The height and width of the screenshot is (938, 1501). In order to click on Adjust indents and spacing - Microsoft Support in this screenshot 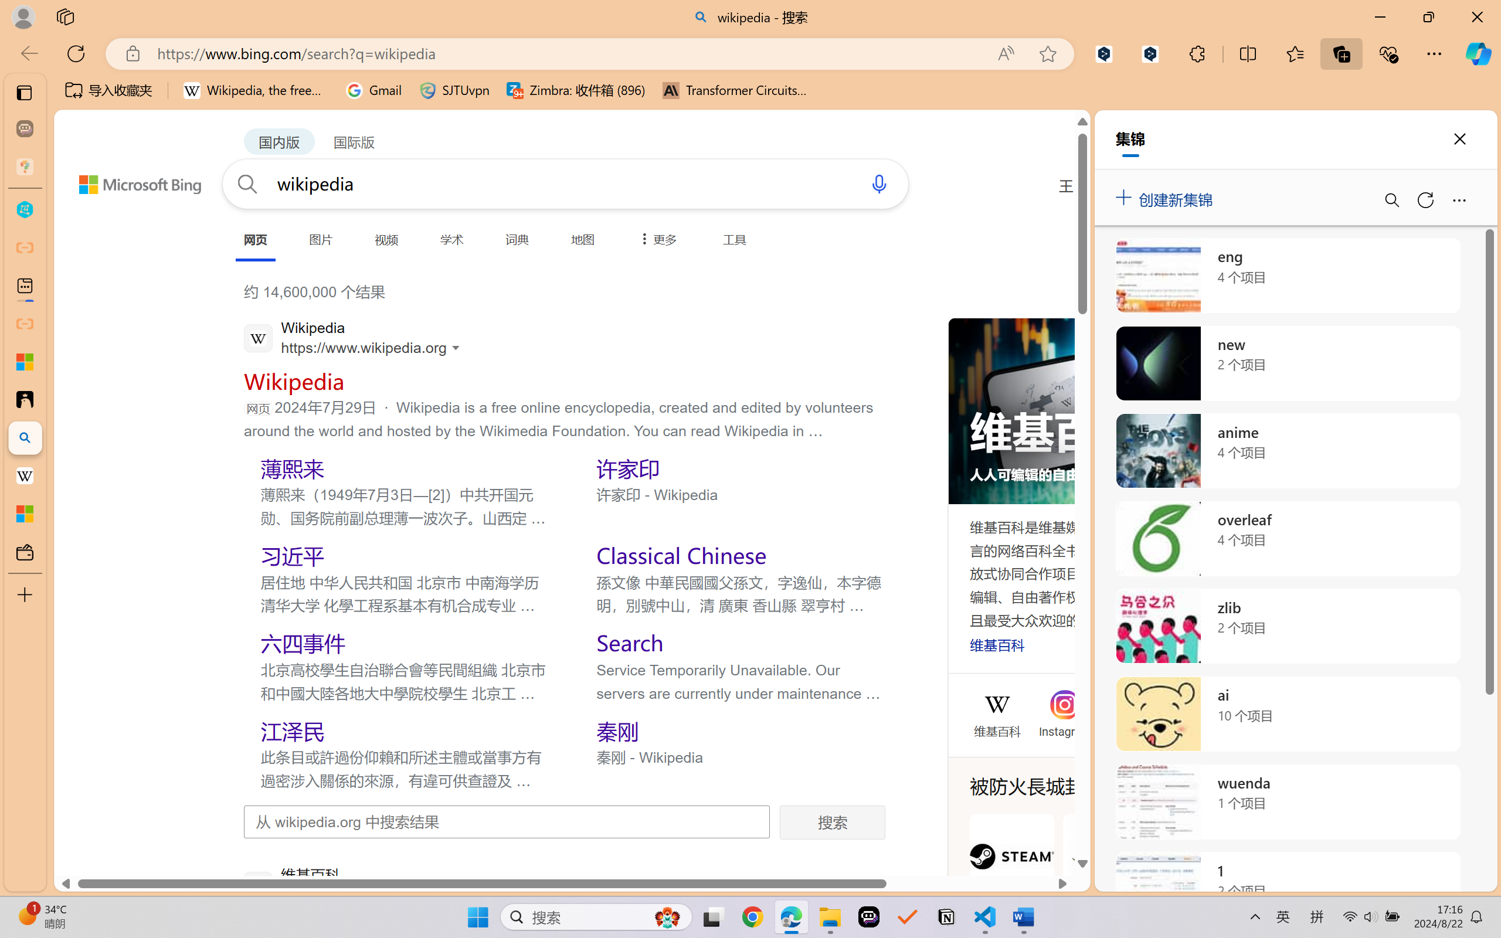, I will do `click(25, 362)`.